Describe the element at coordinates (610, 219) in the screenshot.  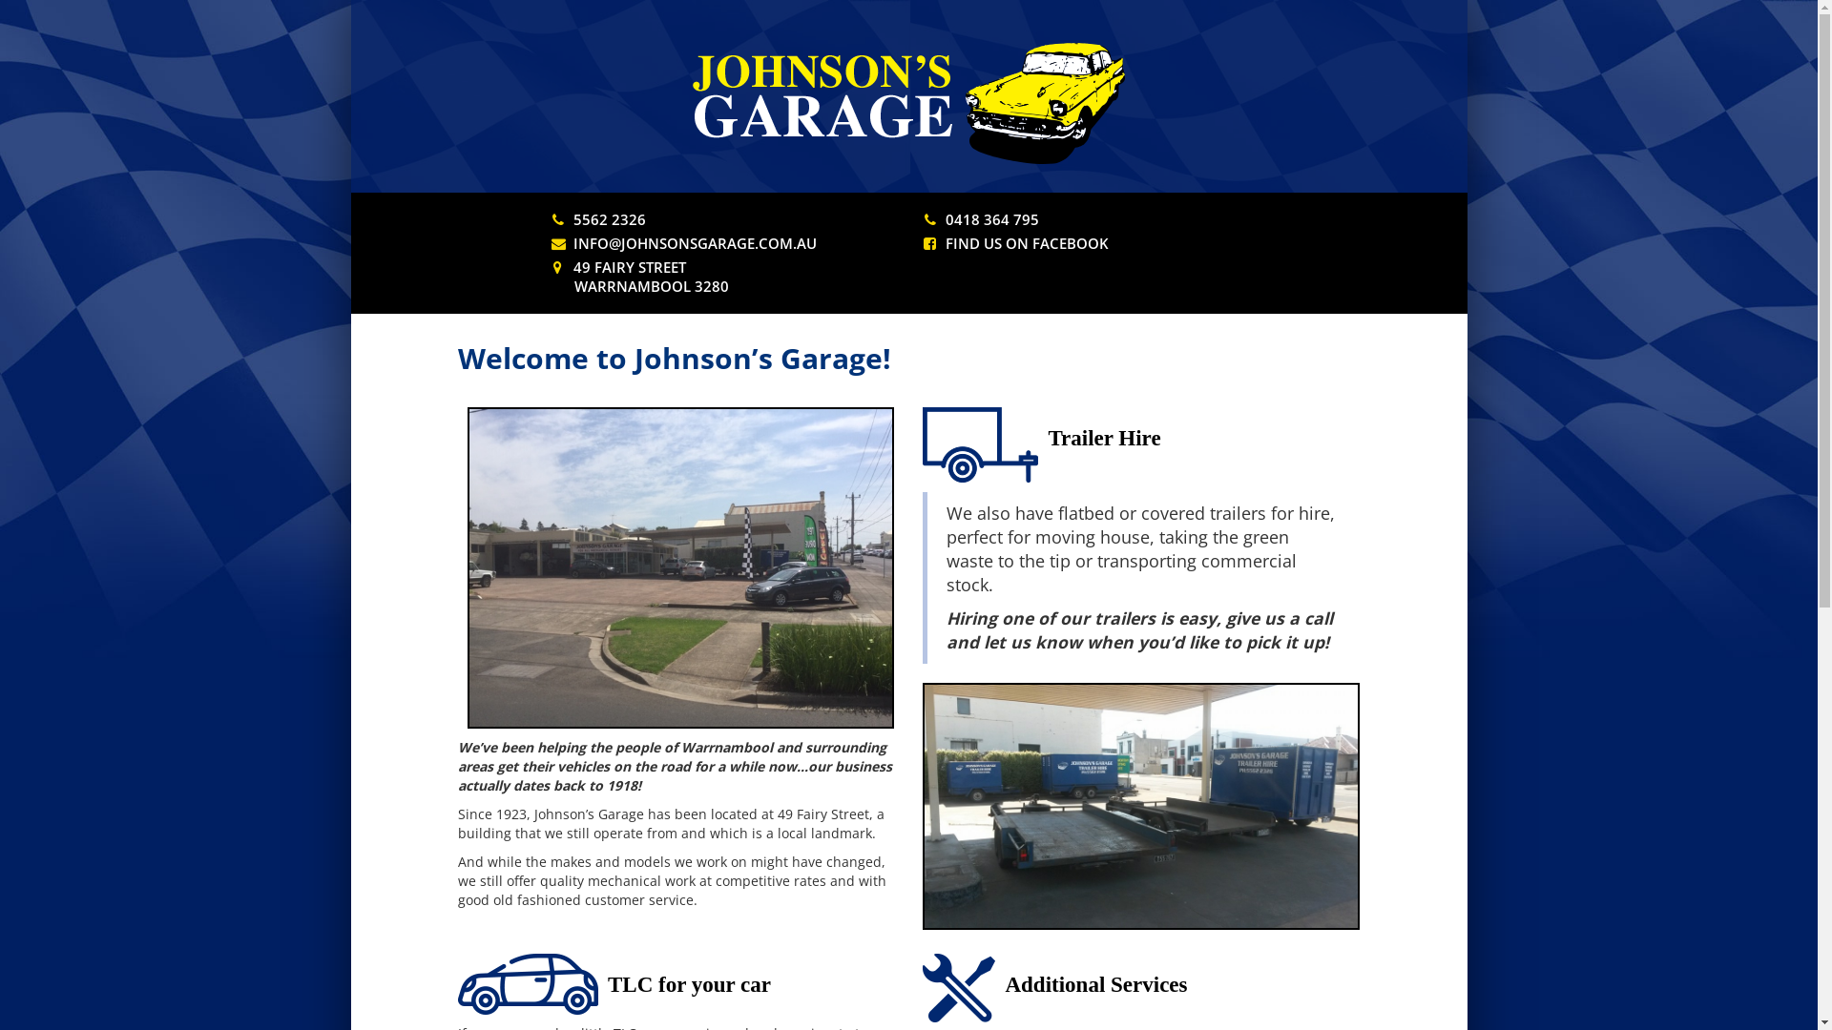
I see `5562 2326` at that location.